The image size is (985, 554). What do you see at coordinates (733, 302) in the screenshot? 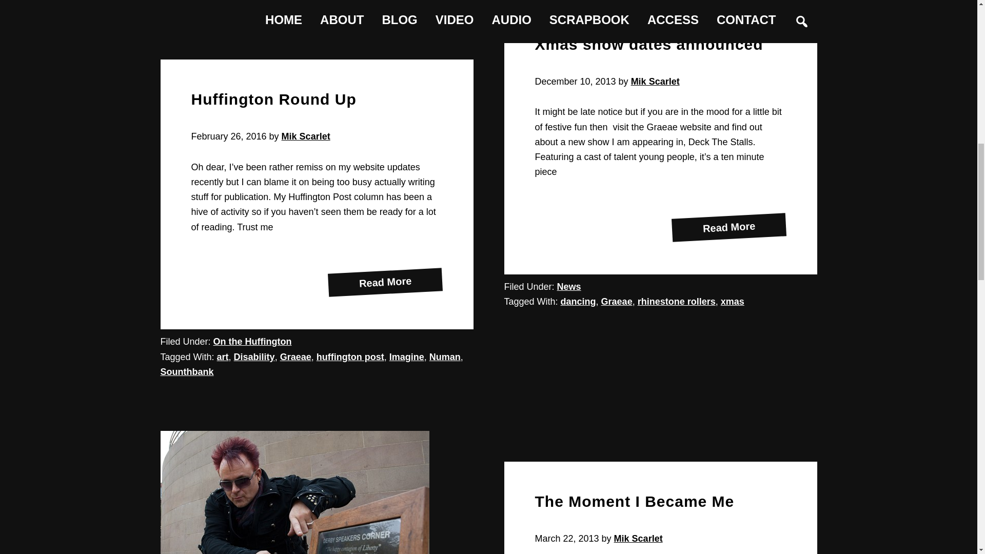
I see `Sounthbank` at bounding box center [733, 302].